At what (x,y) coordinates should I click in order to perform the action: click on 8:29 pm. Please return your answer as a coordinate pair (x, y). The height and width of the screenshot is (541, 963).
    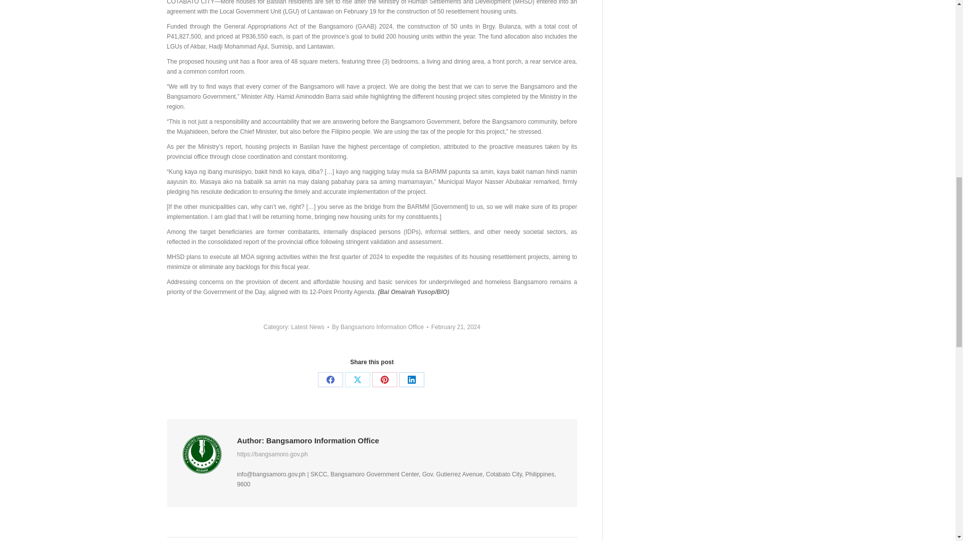
    Looking at the image, I should click on (456, 327).